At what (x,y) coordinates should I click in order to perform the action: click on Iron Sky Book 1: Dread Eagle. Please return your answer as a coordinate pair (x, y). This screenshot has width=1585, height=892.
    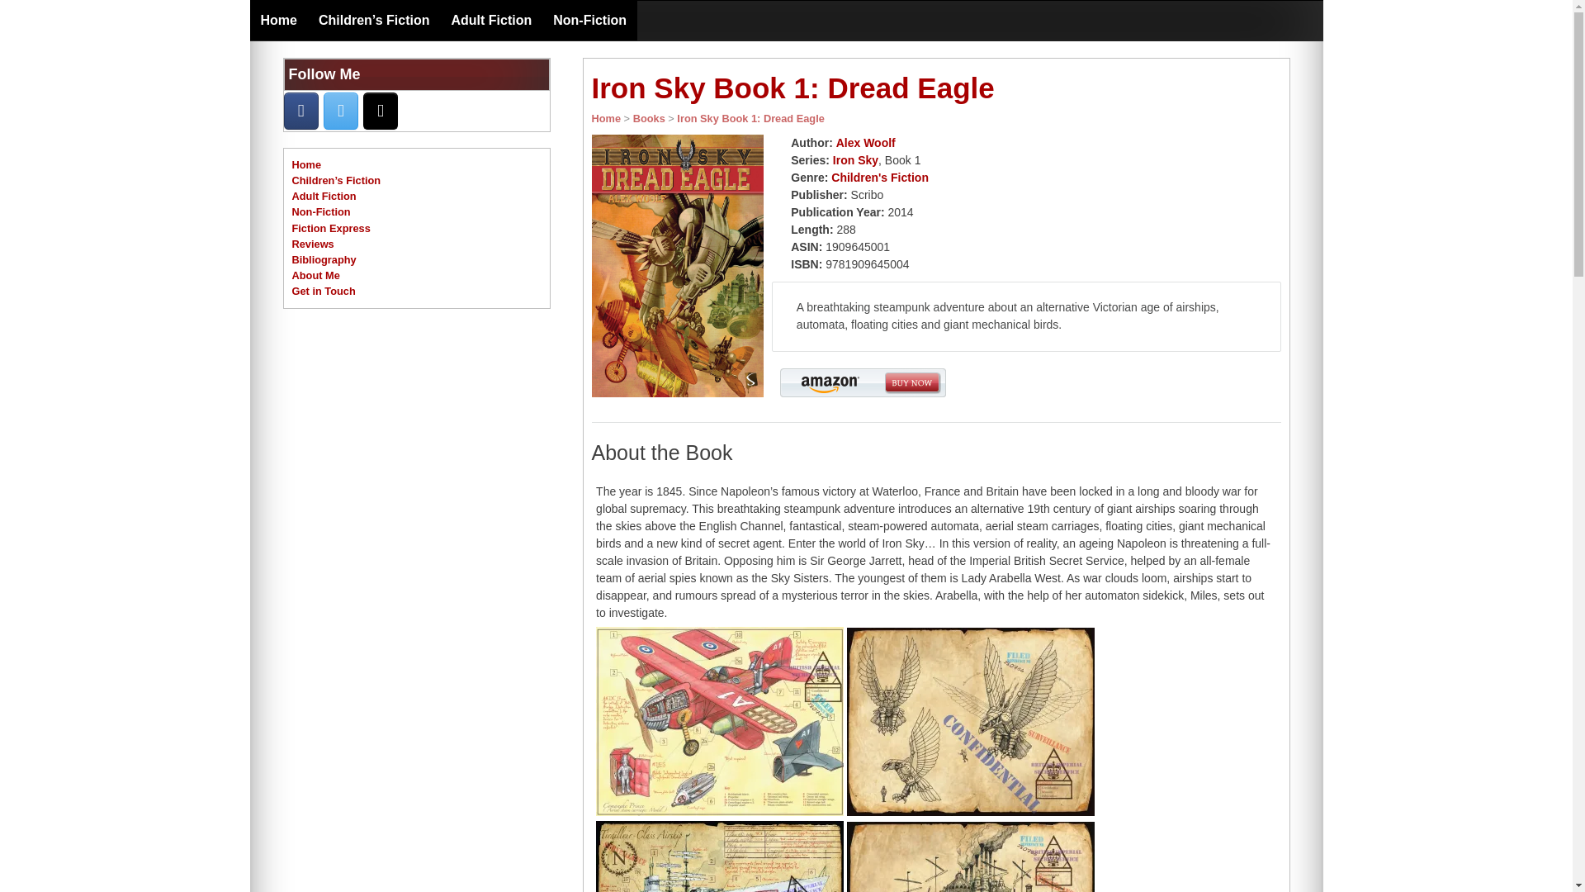
    Looking at the image, I should click on (750, 119).